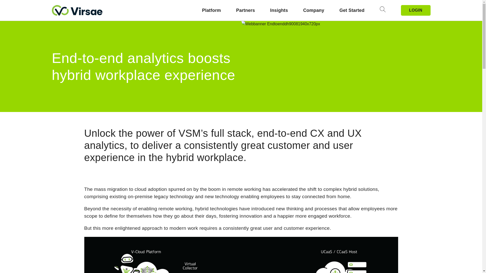 The image size is (486, 273). Describe the element at coordinates (246, 11) in the screenshot. I see `Partners` at that location.